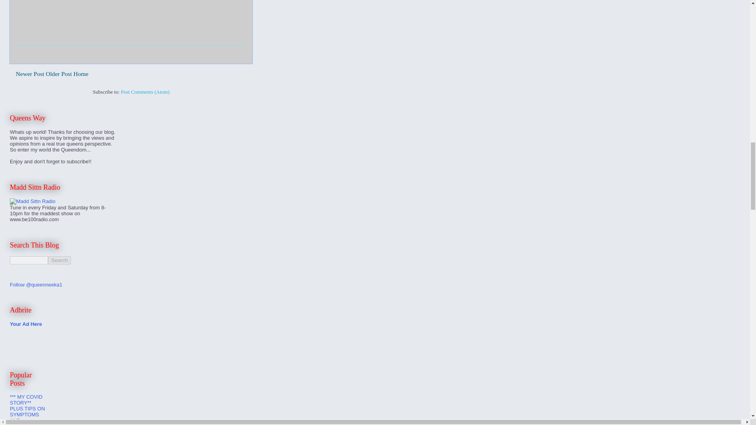 This screenshot has width=756, height=425. Describe the element at coordinates (59, 260) in the screenshot. I see `Search` at that location.